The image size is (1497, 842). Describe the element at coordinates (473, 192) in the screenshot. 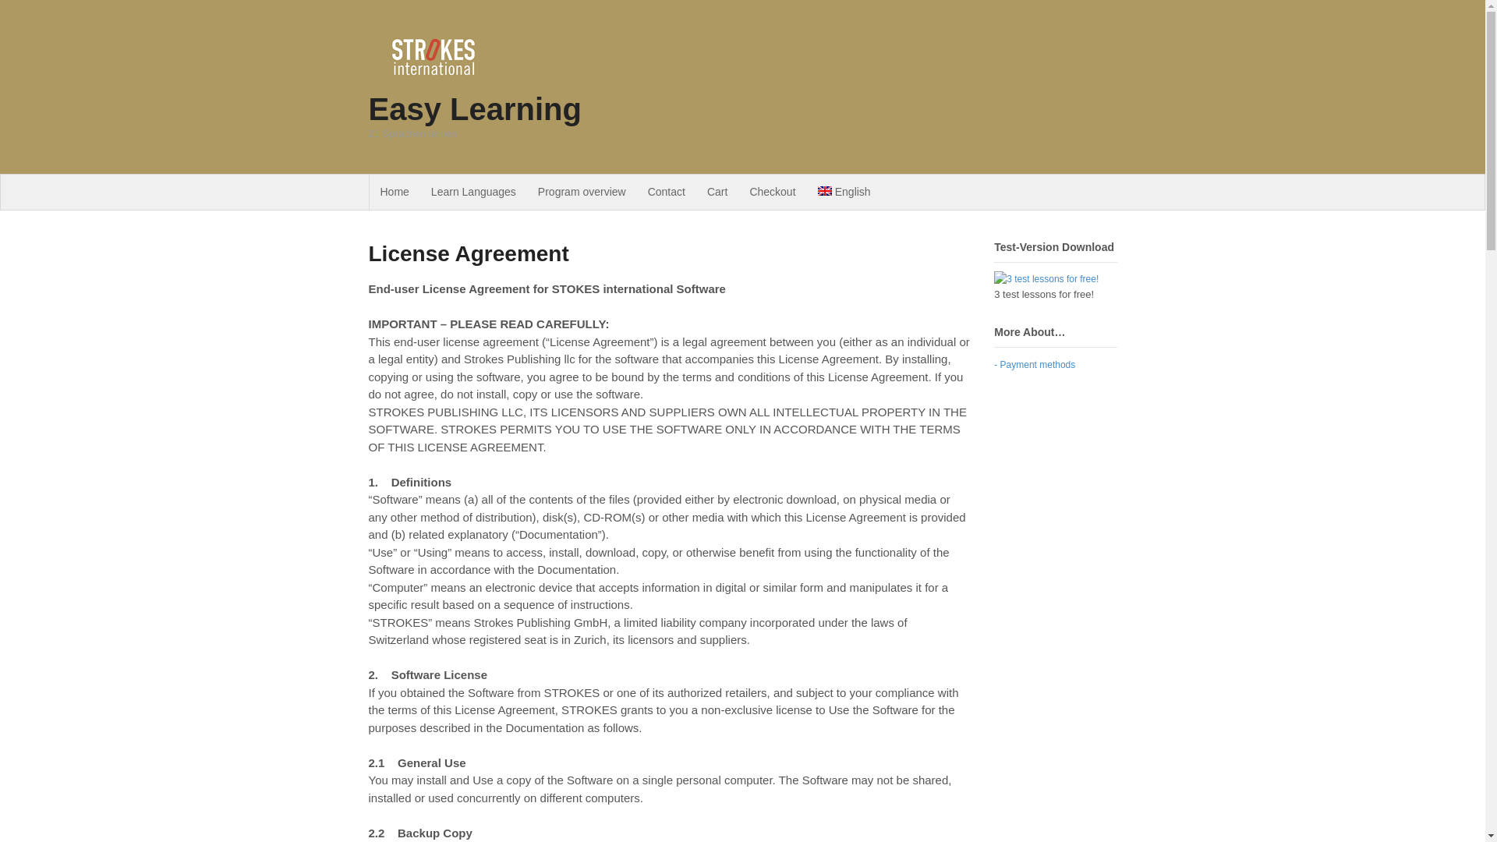

I see `Learn Languages` at that location.